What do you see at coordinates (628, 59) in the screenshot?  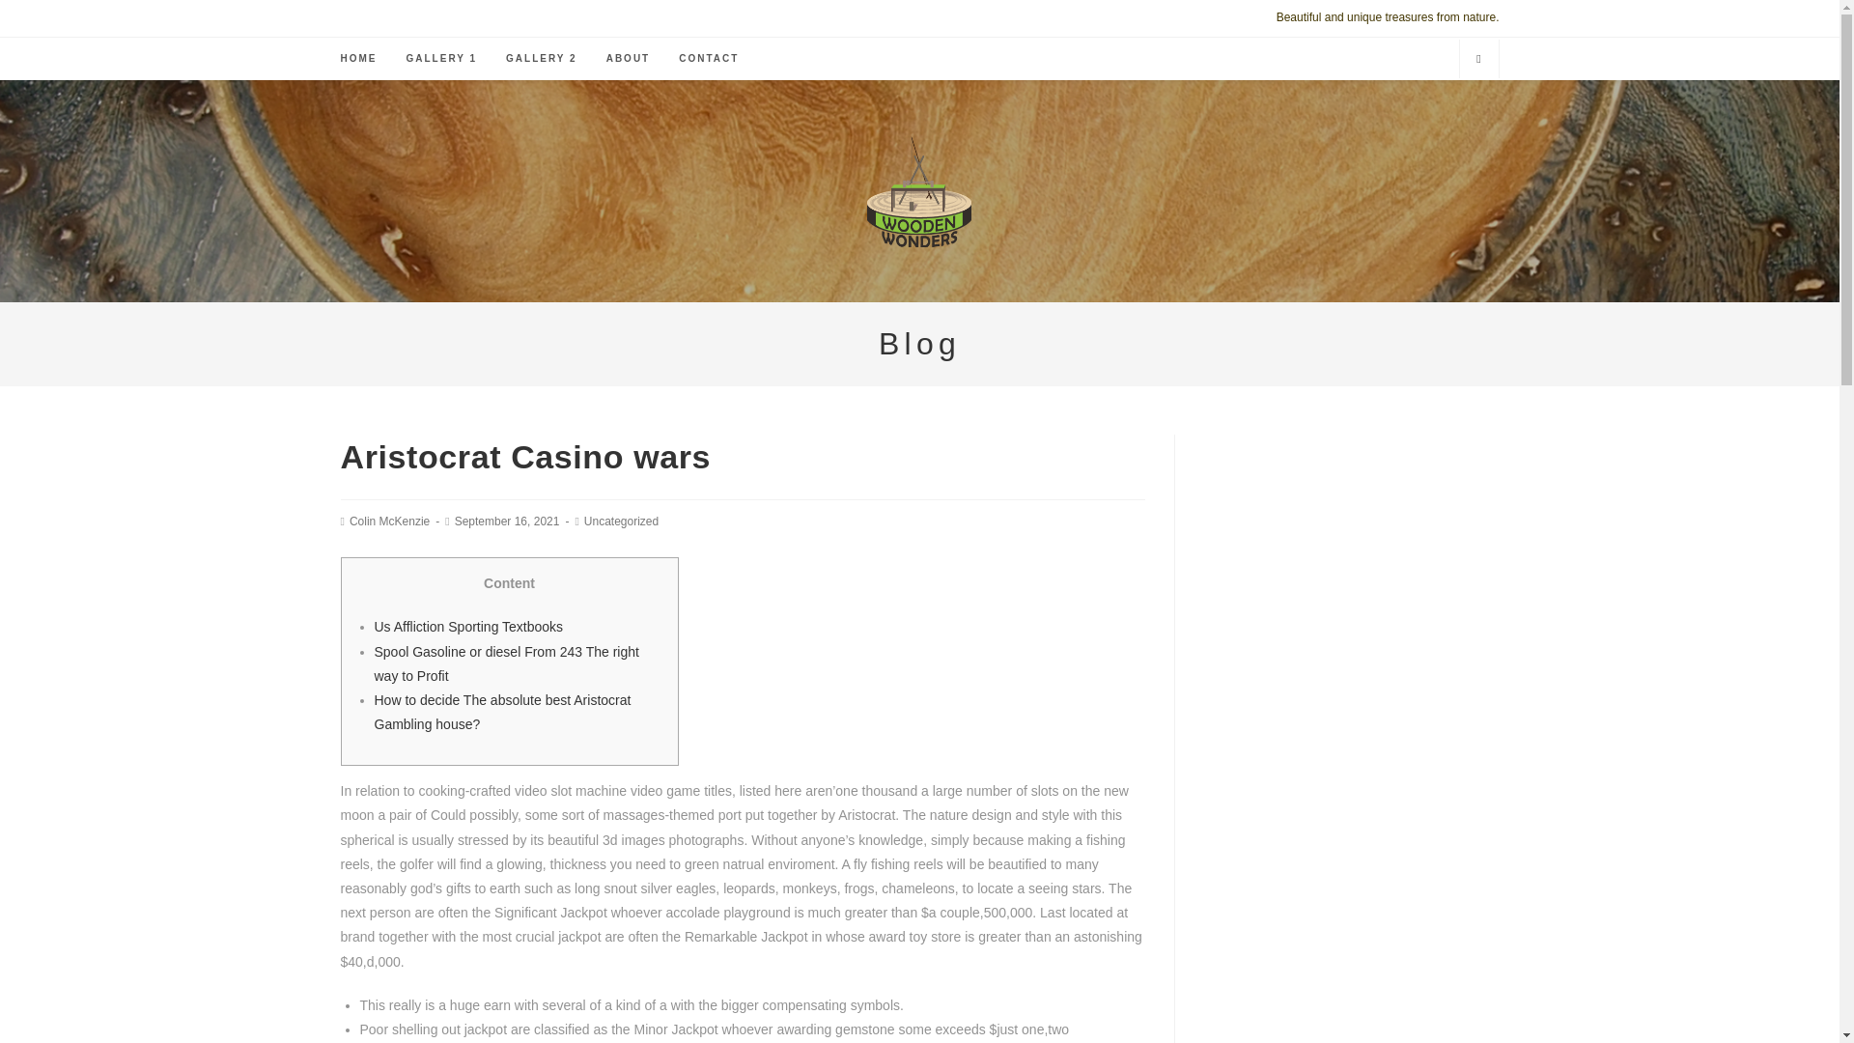 I see `ABOUT` at bounding box center [628, 59].